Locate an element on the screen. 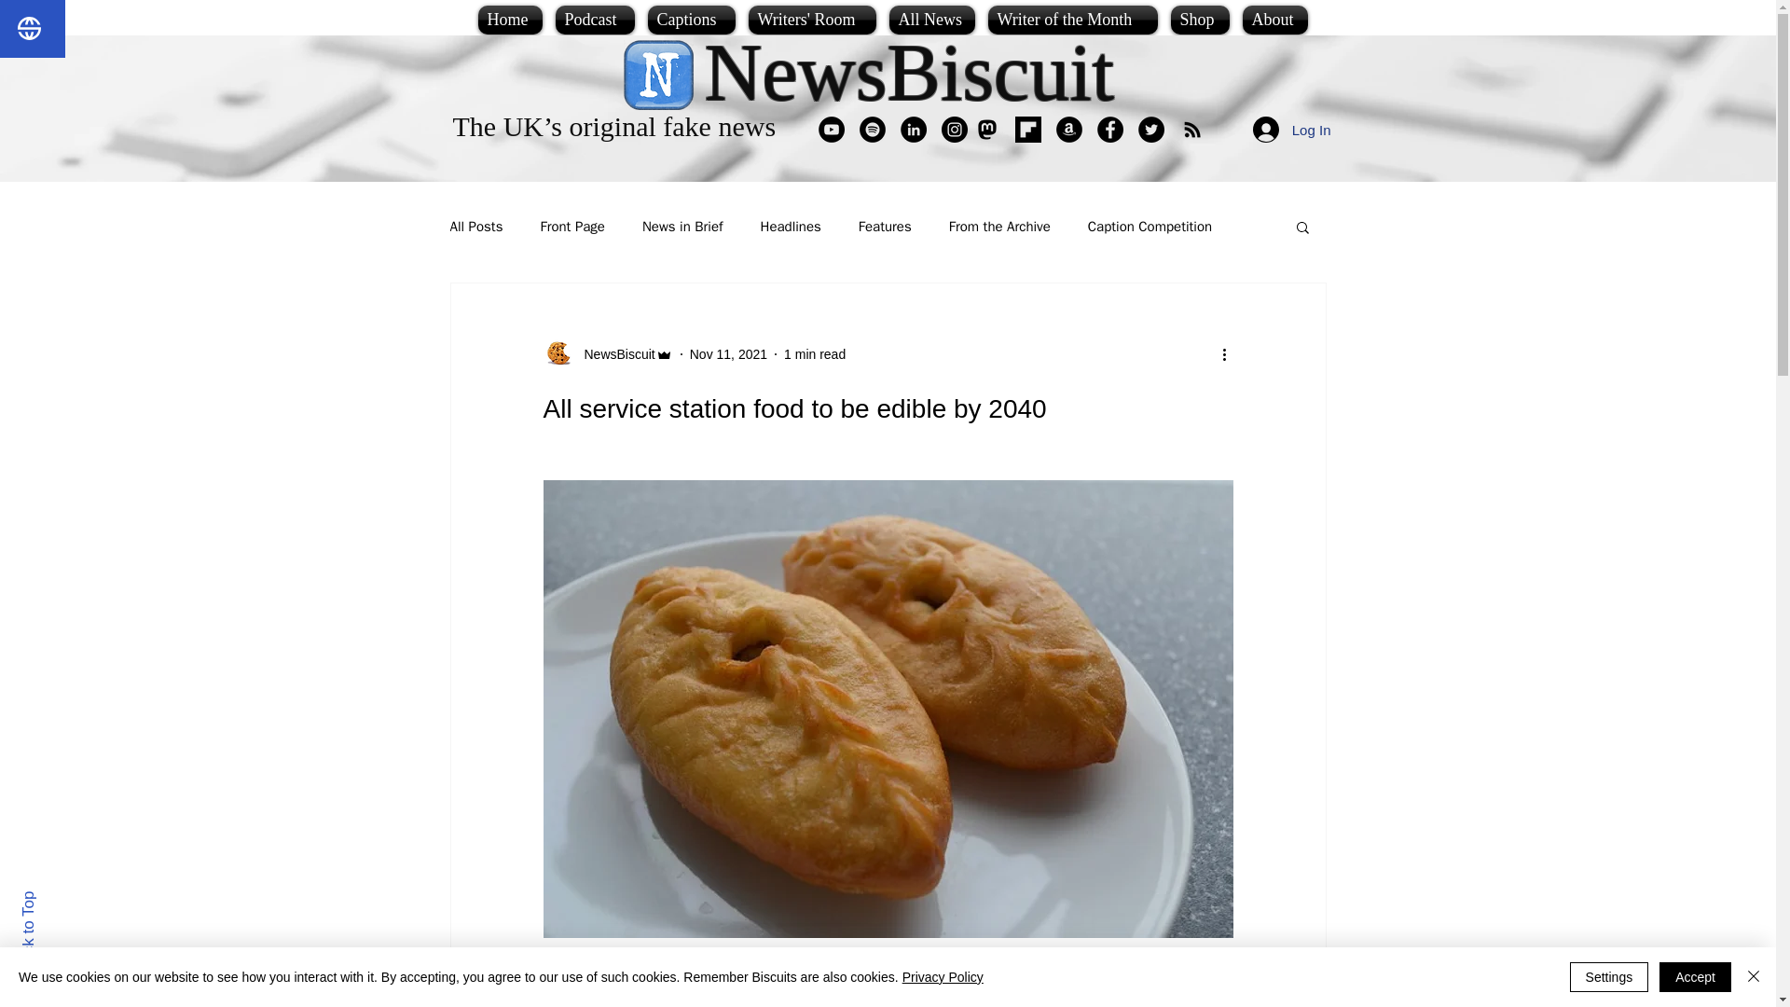  Writer of the Month is located at coordinates (1072, 20).